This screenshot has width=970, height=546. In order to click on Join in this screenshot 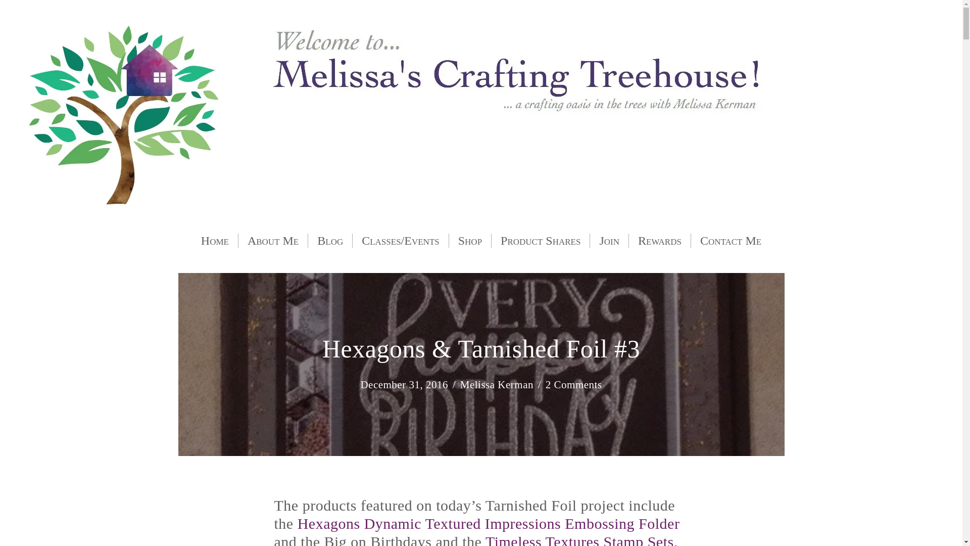, I will do `click(609, 241)`.